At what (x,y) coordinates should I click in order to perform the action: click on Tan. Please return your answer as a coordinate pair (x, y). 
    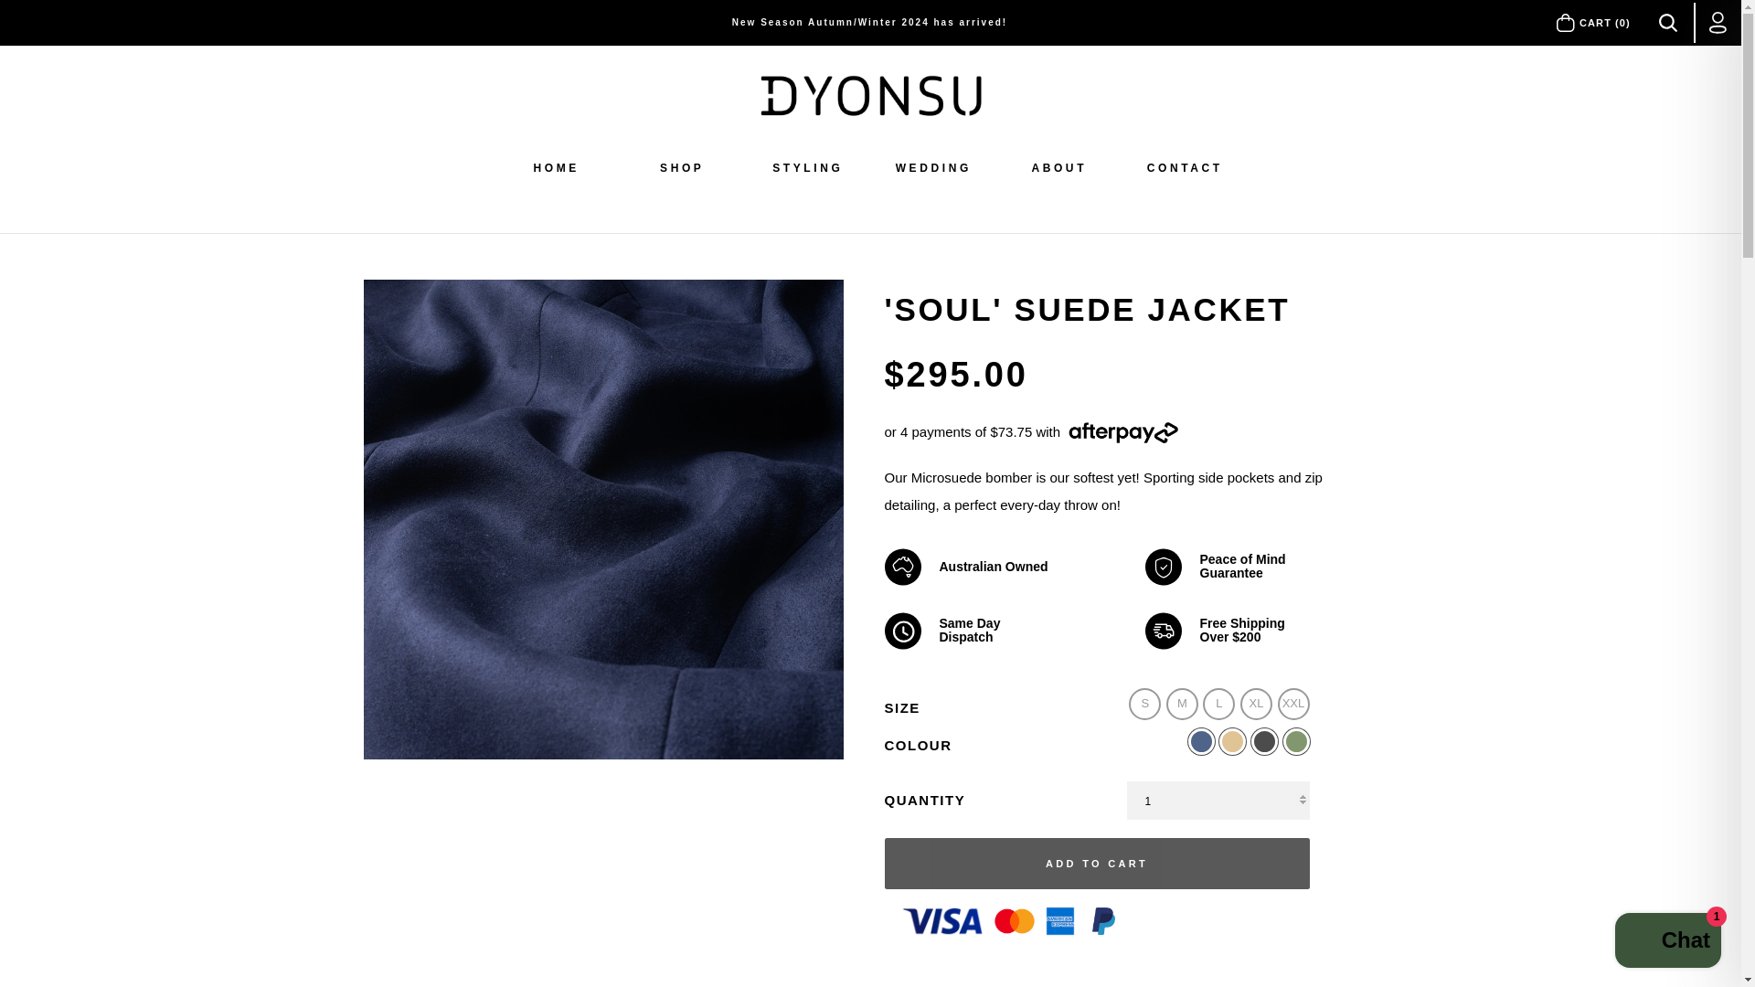
    Looking at the image, I should click on (1232, 740).